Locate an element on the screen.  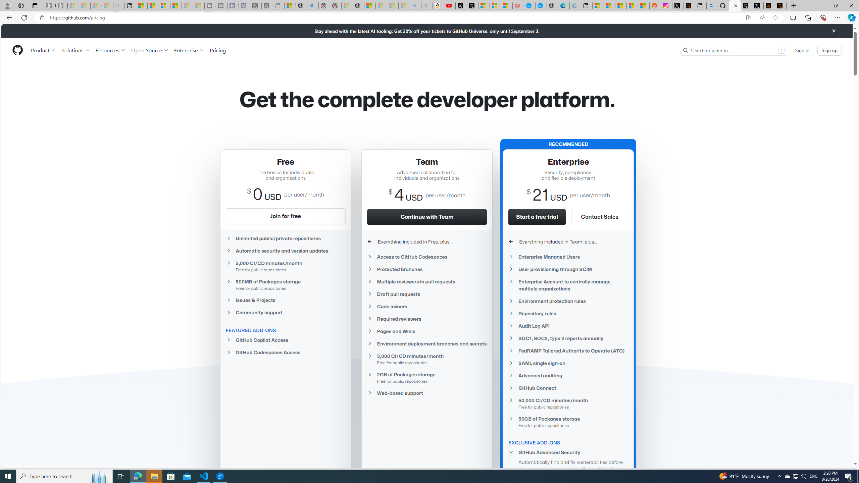
Pages and Wikis is located at coordinates (427, 331).